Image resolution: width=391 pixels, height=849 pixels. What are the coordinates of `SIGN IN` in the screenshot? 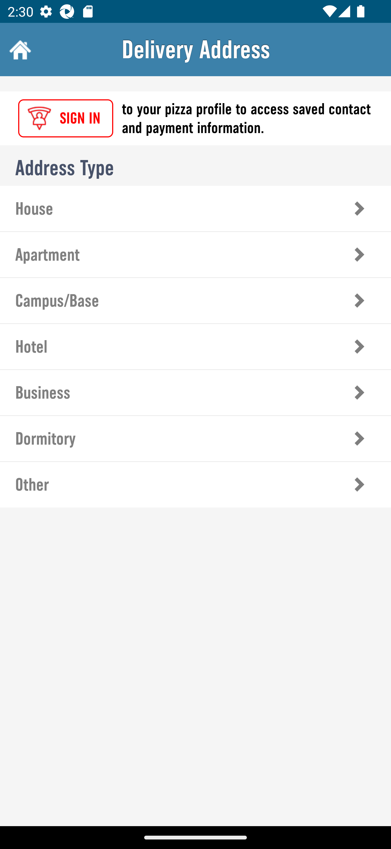 It's located at (66, 118).